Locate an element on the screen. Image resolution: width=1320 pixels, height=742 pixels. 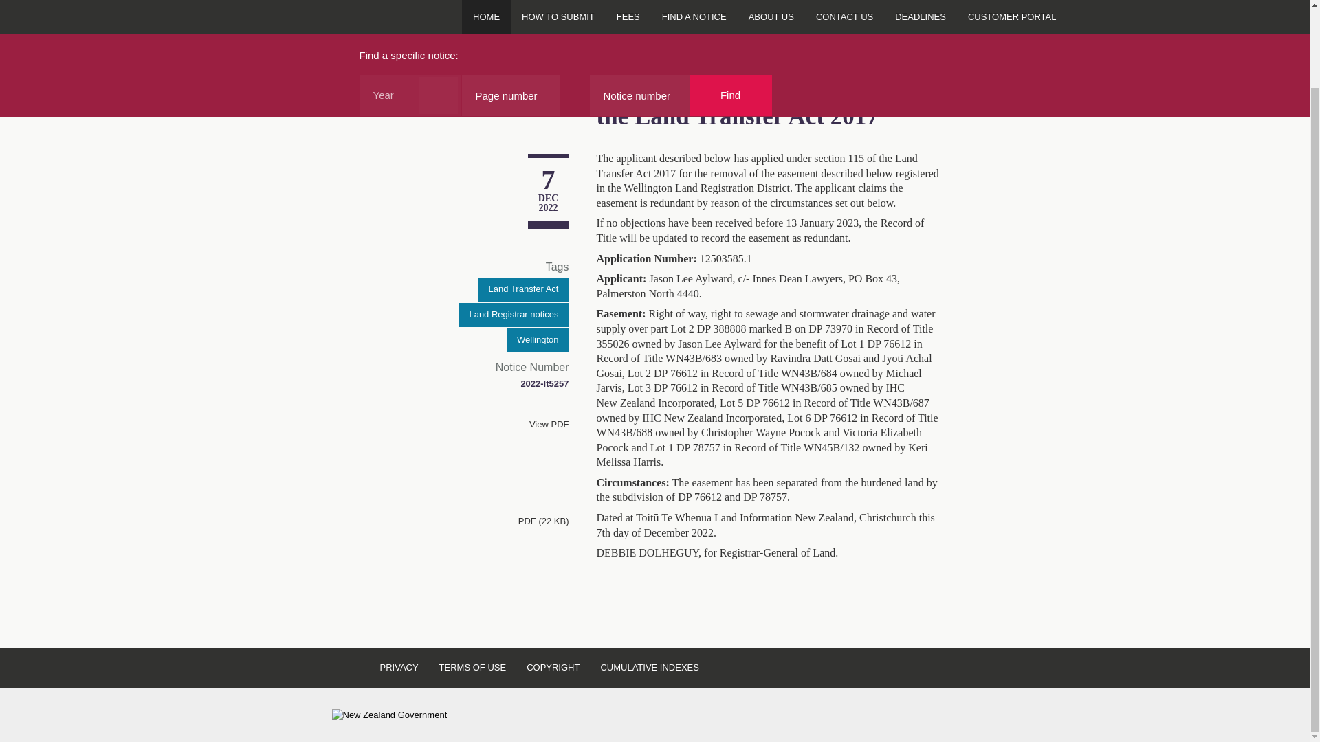
Find is located at coordinates (730, 95).